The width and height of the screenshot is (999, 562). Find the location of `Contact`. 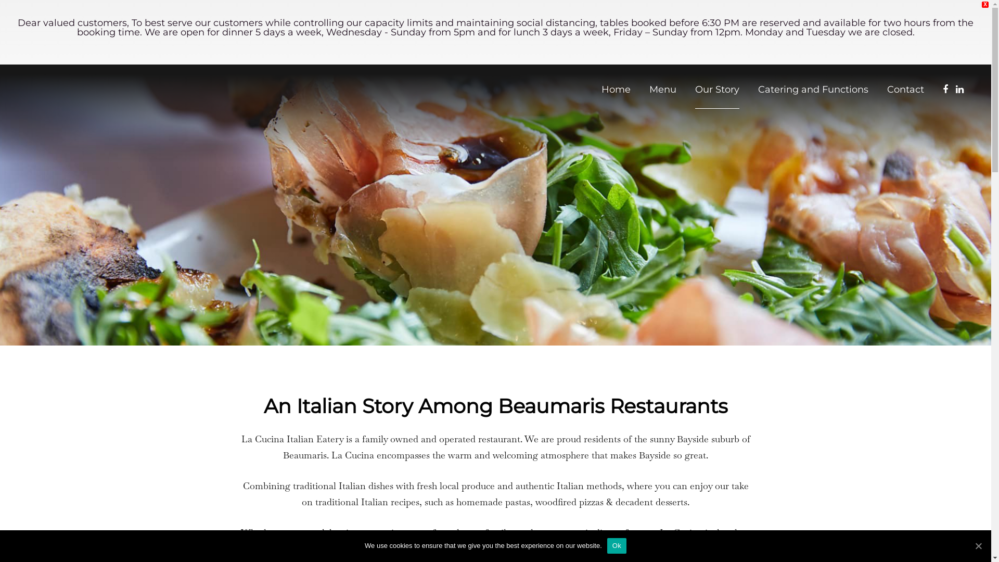

Contact is located at coordinates (905, 90).